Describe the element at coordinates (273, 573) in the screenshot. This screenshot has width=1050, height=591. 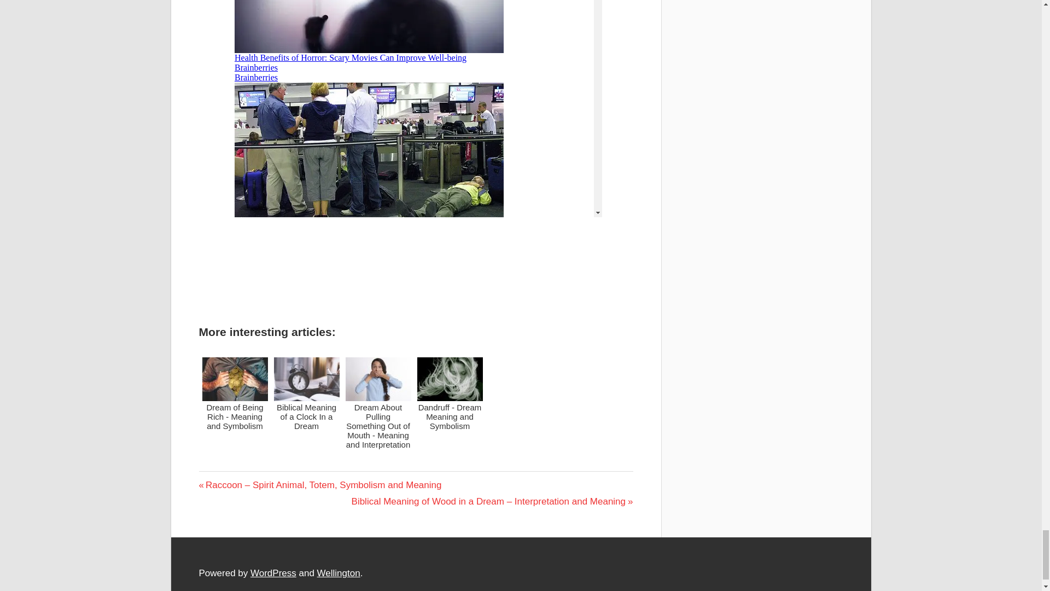
I see `WordPress` at that location.